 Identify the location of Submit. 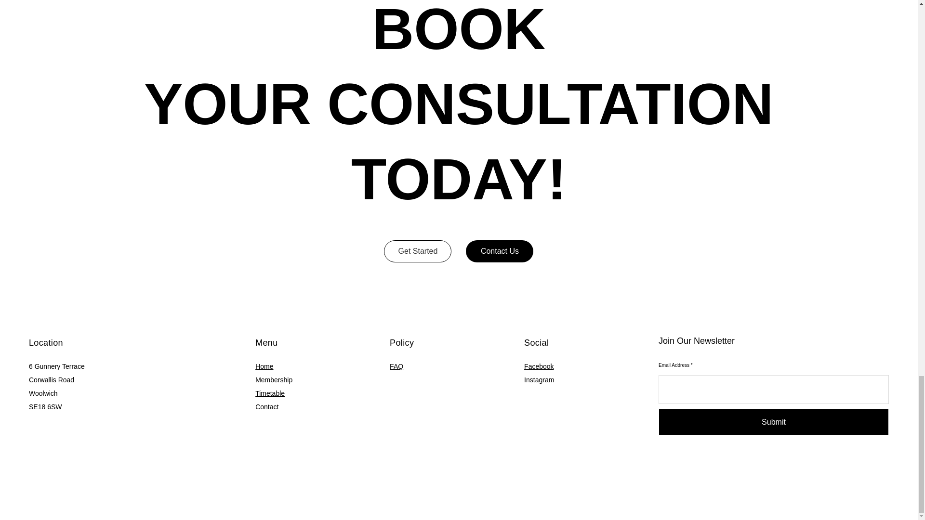
(774, 422).